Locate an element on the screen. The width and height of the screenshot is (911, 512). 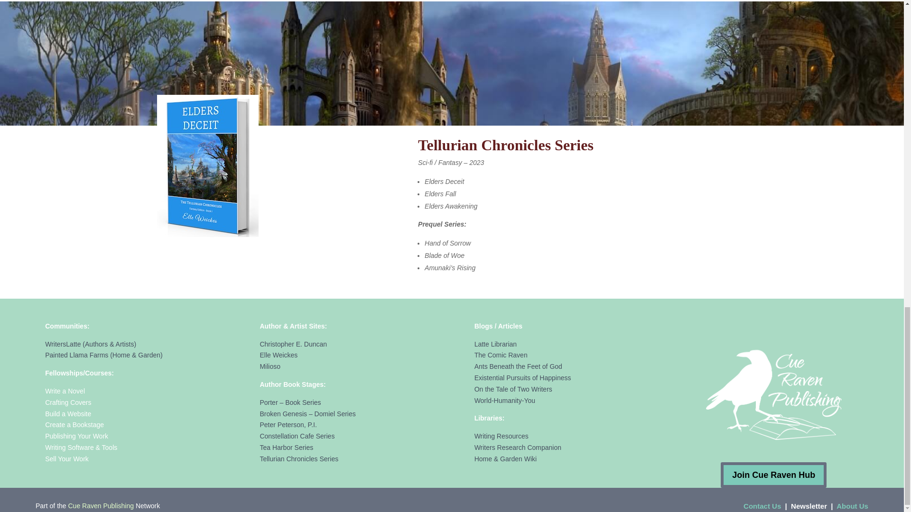
Constellation Cafe Series is located at coordinates (297, 436).